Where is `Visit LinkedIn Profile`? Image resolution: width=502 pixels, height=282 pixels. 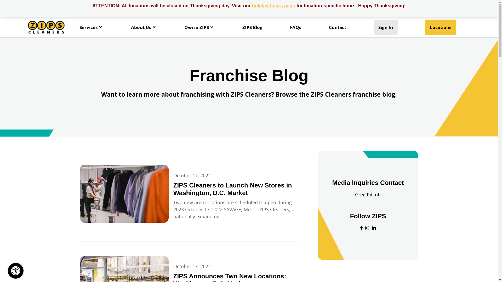 Visit LinkedIn Profile is located at coordinates (374, 228).